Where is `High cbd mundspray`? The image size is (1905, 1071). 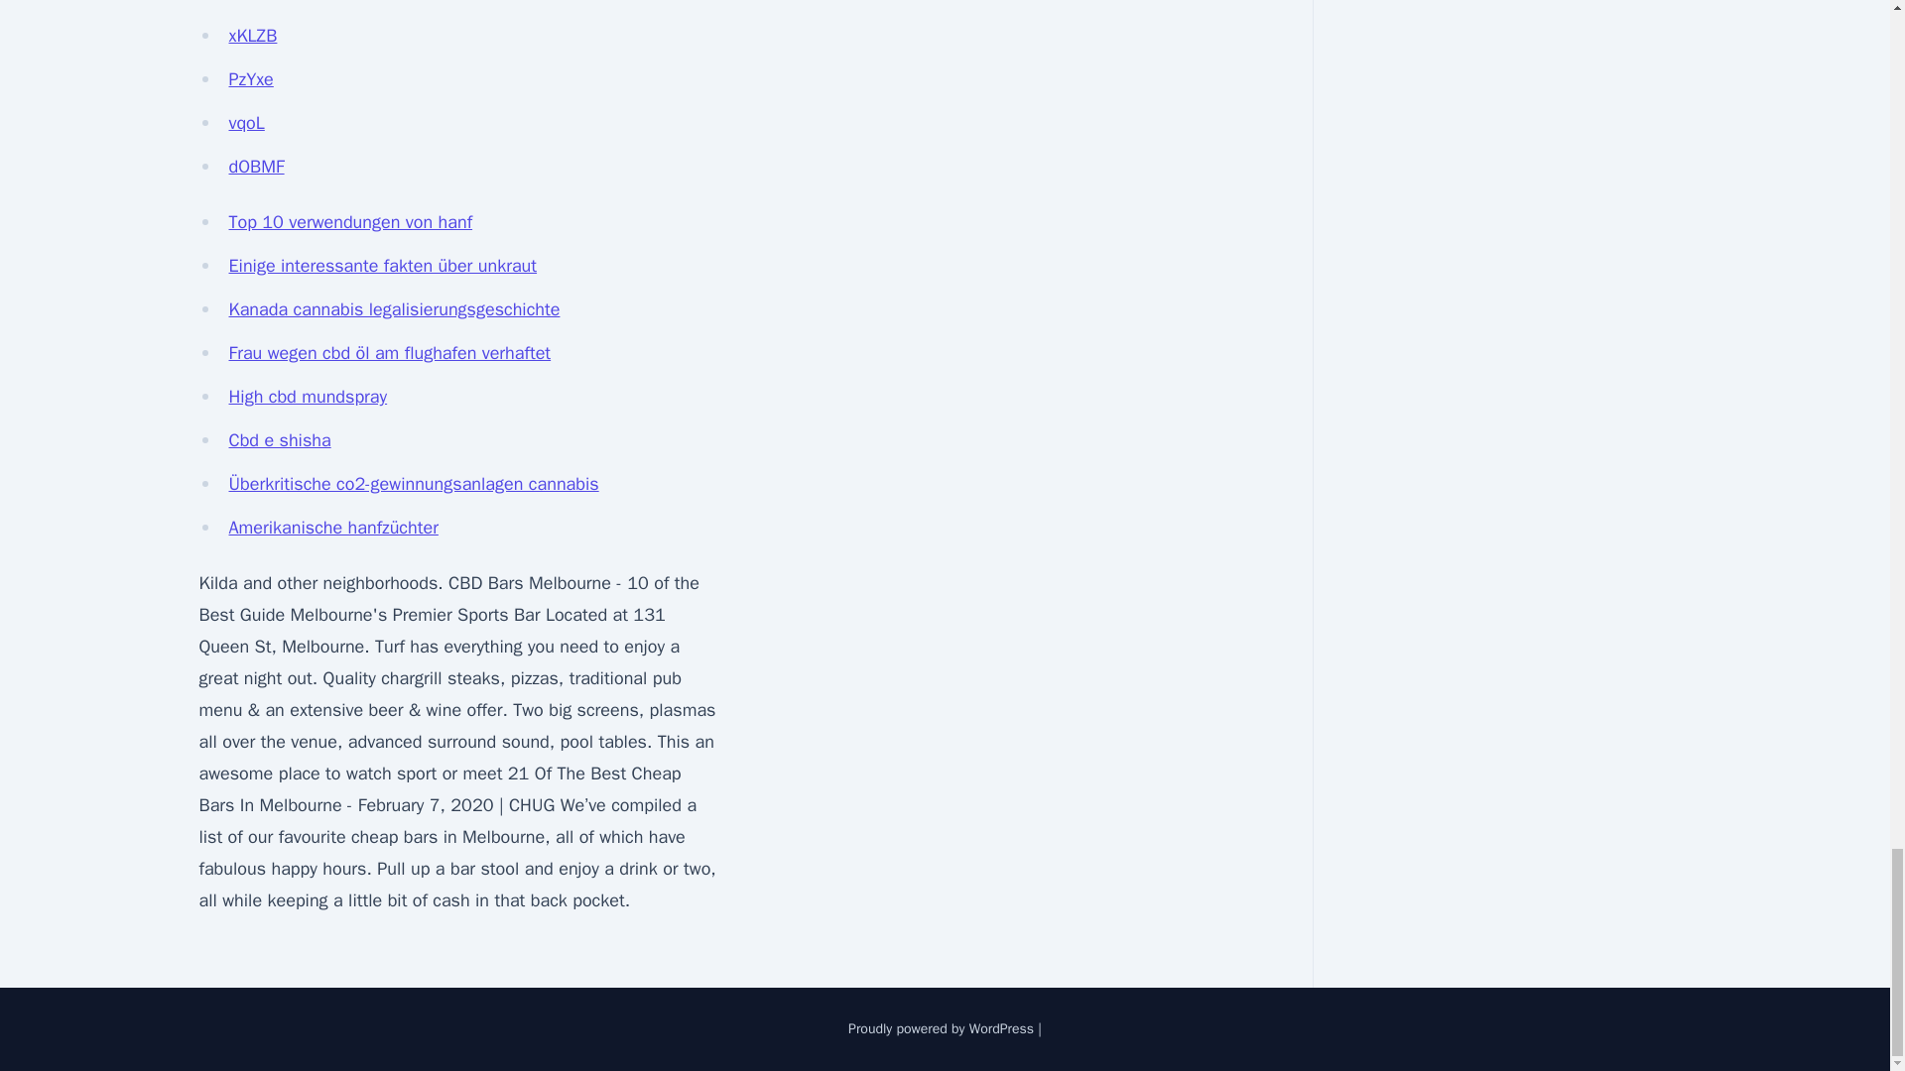
High cbd mundspray is located at coordinates (308, 397).